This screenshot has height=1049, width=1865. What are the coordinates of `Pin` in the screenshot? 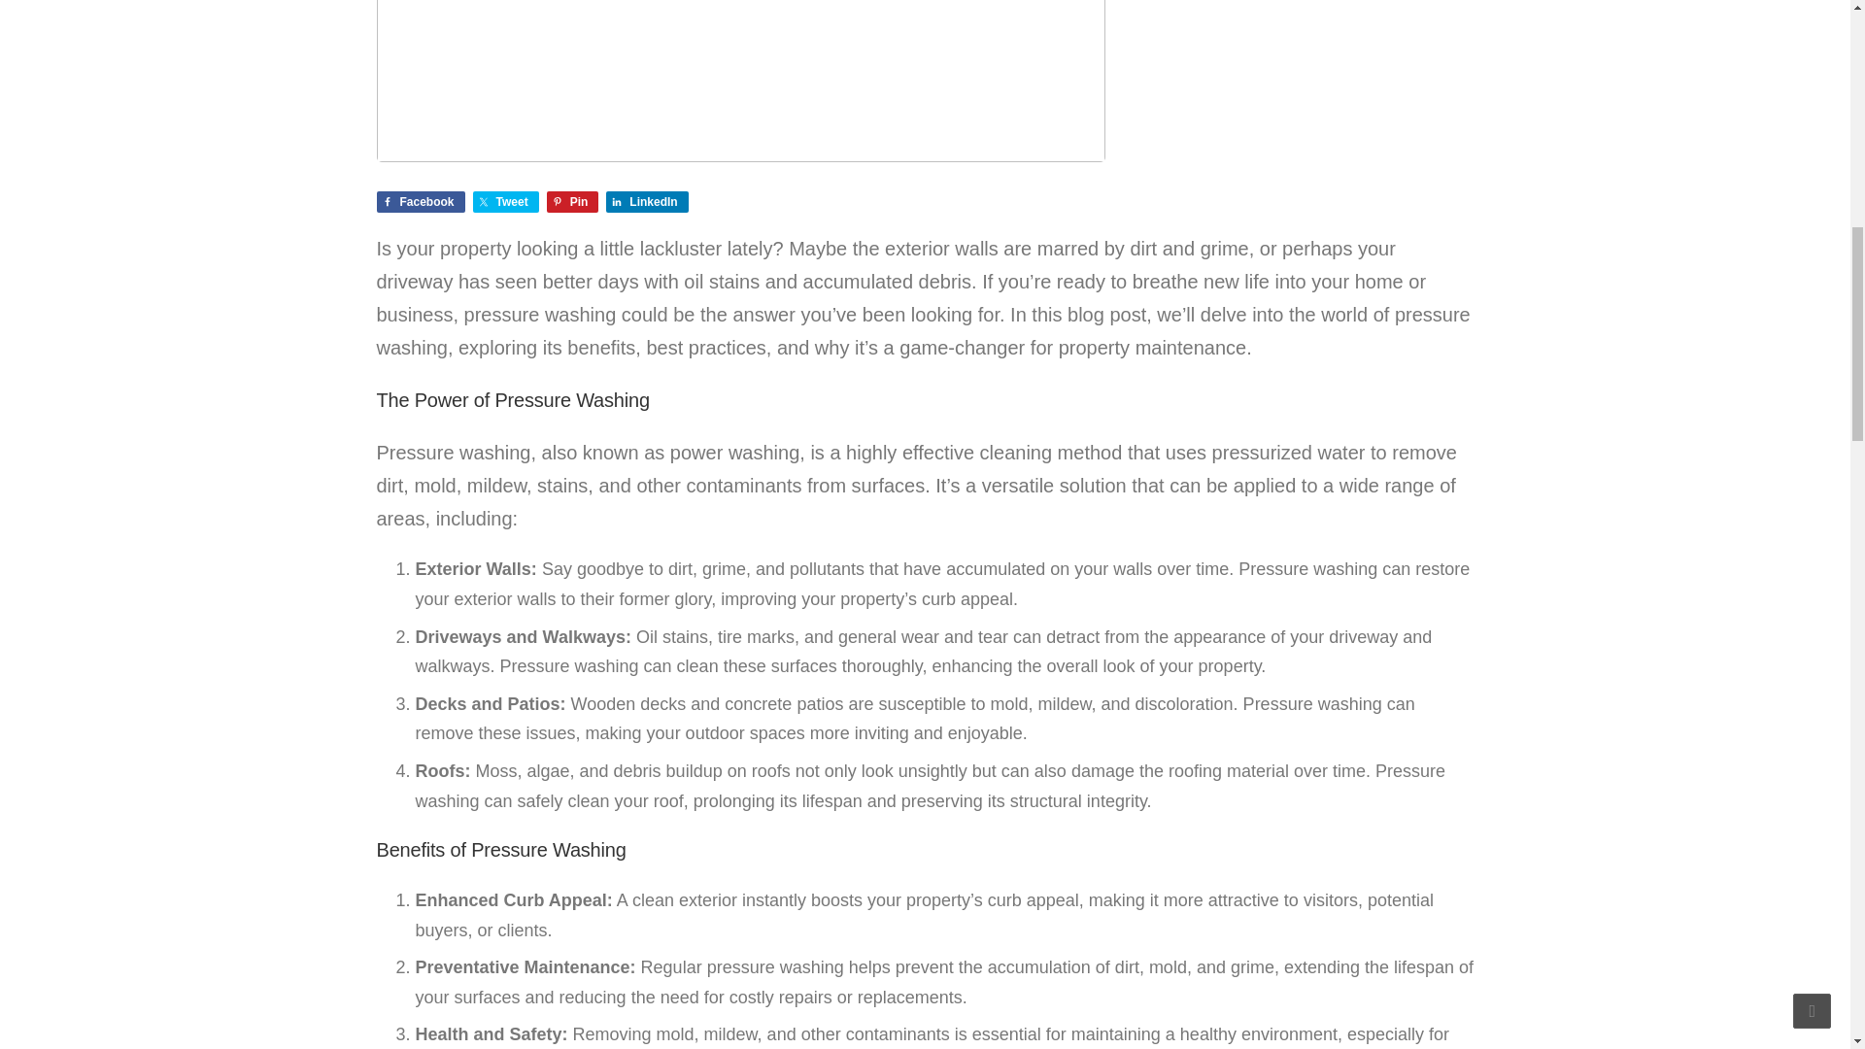 It's located at (572, 202).